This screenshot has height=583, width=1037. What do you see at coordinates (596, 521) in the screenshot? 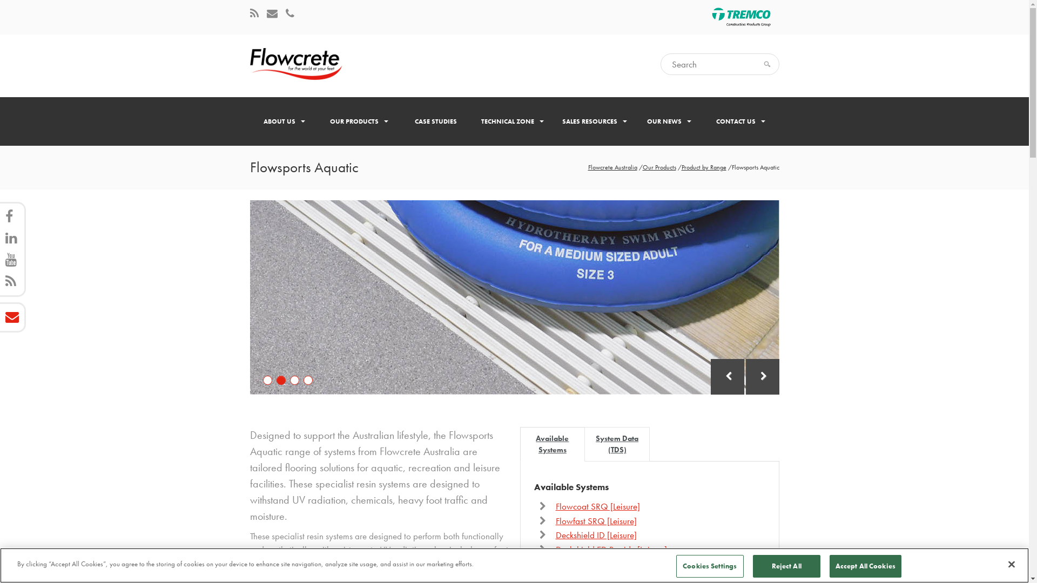
I see `Flowfast SRQ [Leisure]` at bounding box center [596, 521].